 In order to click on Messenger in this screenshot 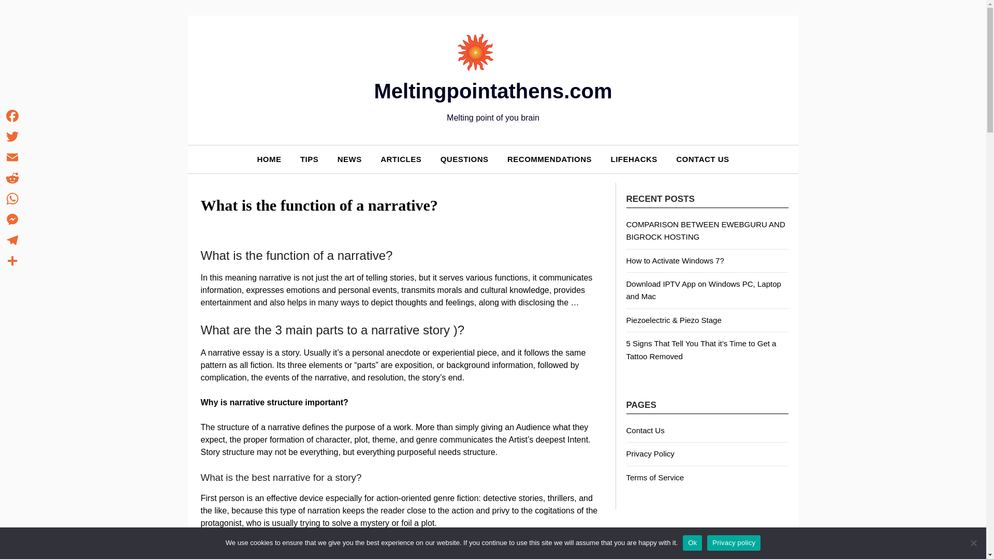, I will do `click(12, 219)`.